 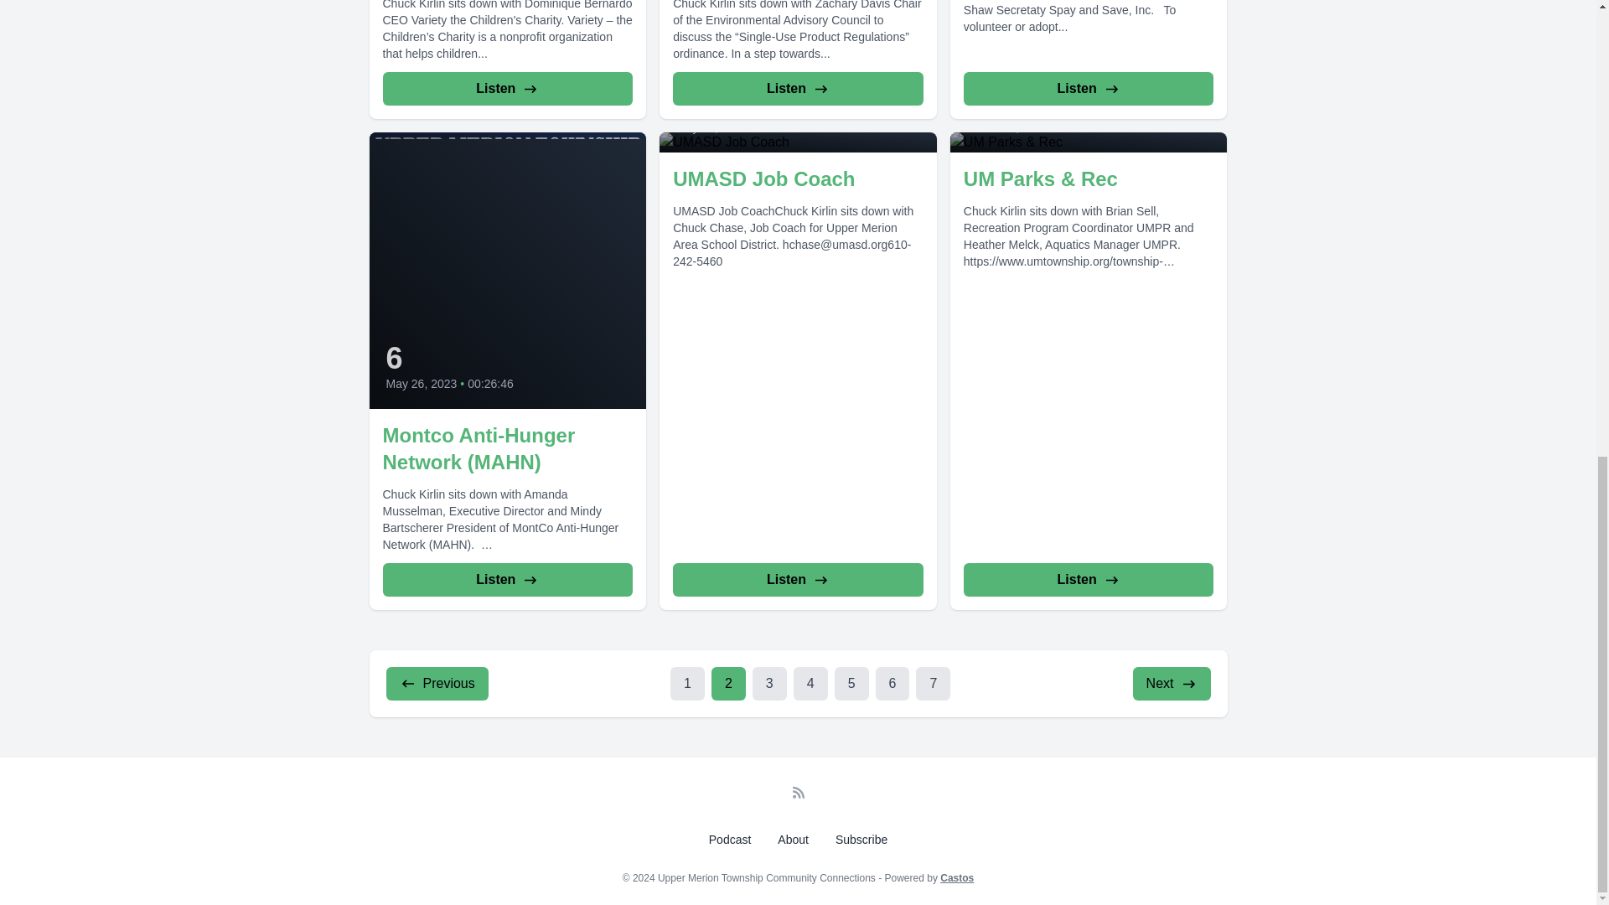 I want to click on Powered by Castos, so click(x=956, y=878).